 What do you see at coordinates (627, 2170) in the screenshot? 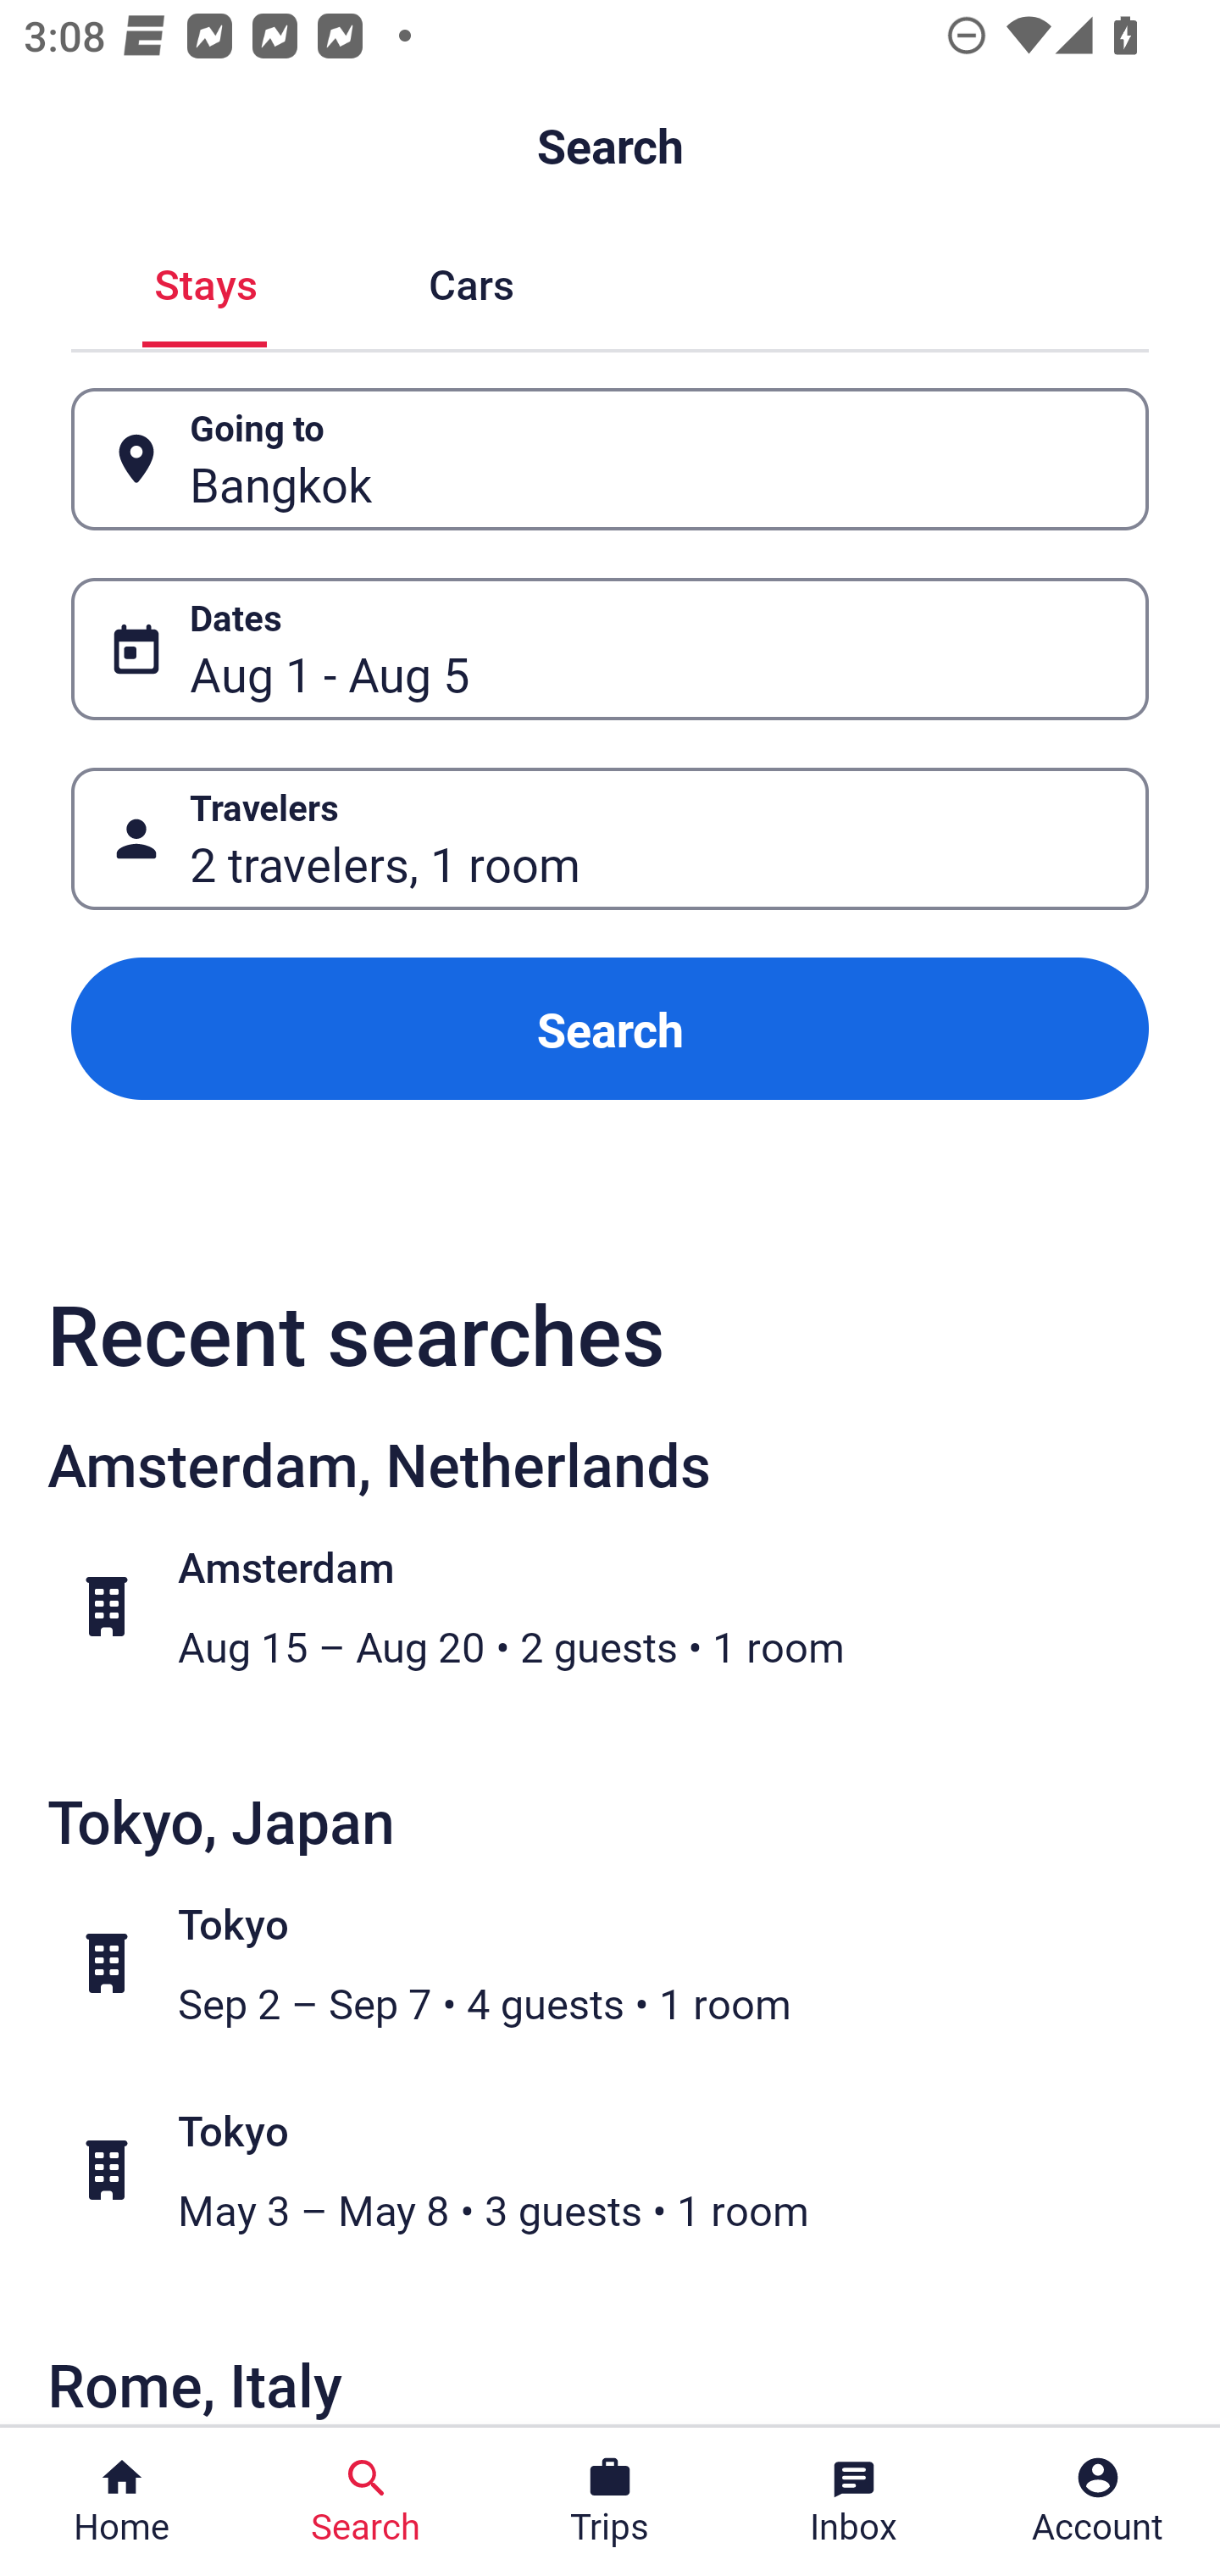
I see `Tokyo May 3 – May 8 • 3 guests • 1 room` at bounding box center [627, 2170].